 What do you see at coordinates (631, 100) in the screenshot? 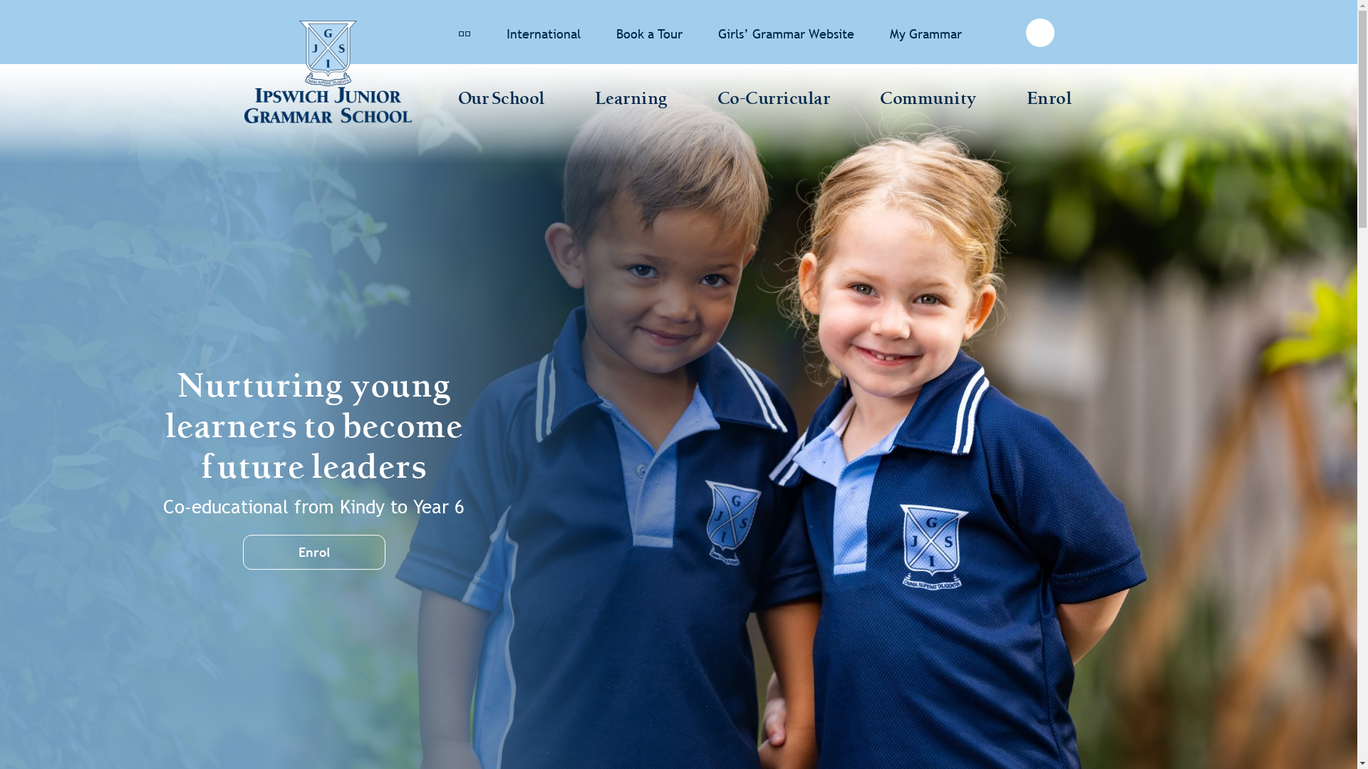
I see `Learning` at bounding box center [631, 100].